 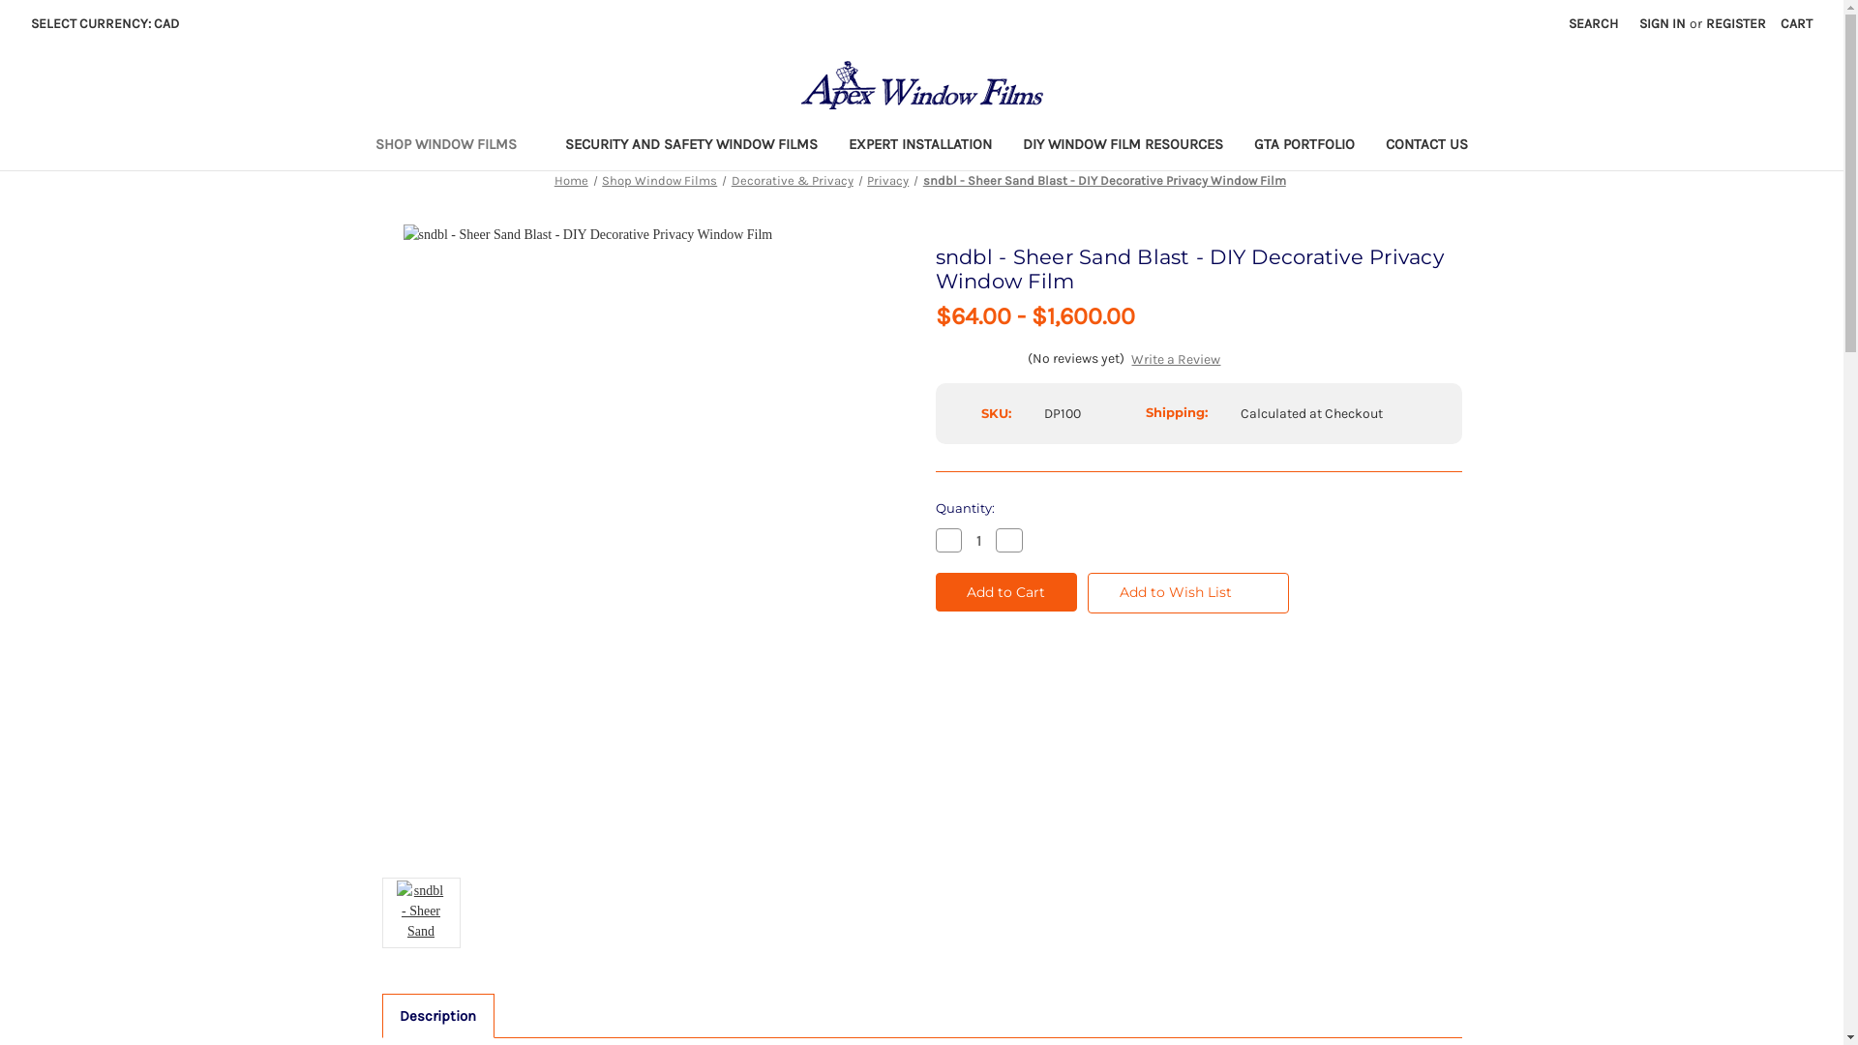 What do you see at coordinates (922, 85) in the screenshot?
I see `Apex Window Films` at bounding box center [922, 85].